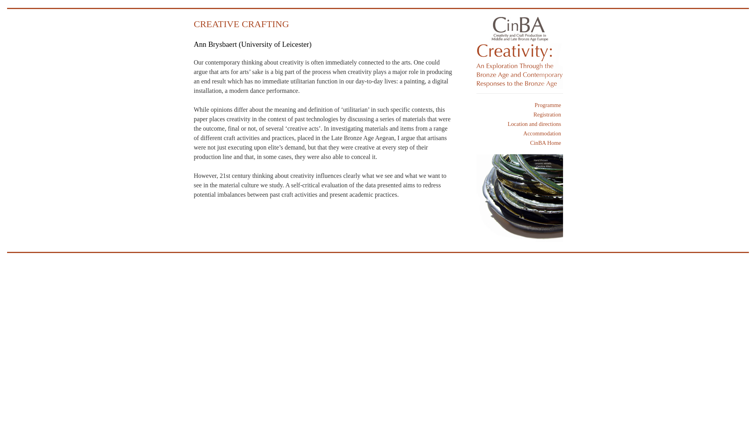 Image resolution: width=756 pixels, height=425 pixels. What do you see at coordinates (520, 124) in the screenshot?
I see `Location and directions` at bounding box center [520, 124].